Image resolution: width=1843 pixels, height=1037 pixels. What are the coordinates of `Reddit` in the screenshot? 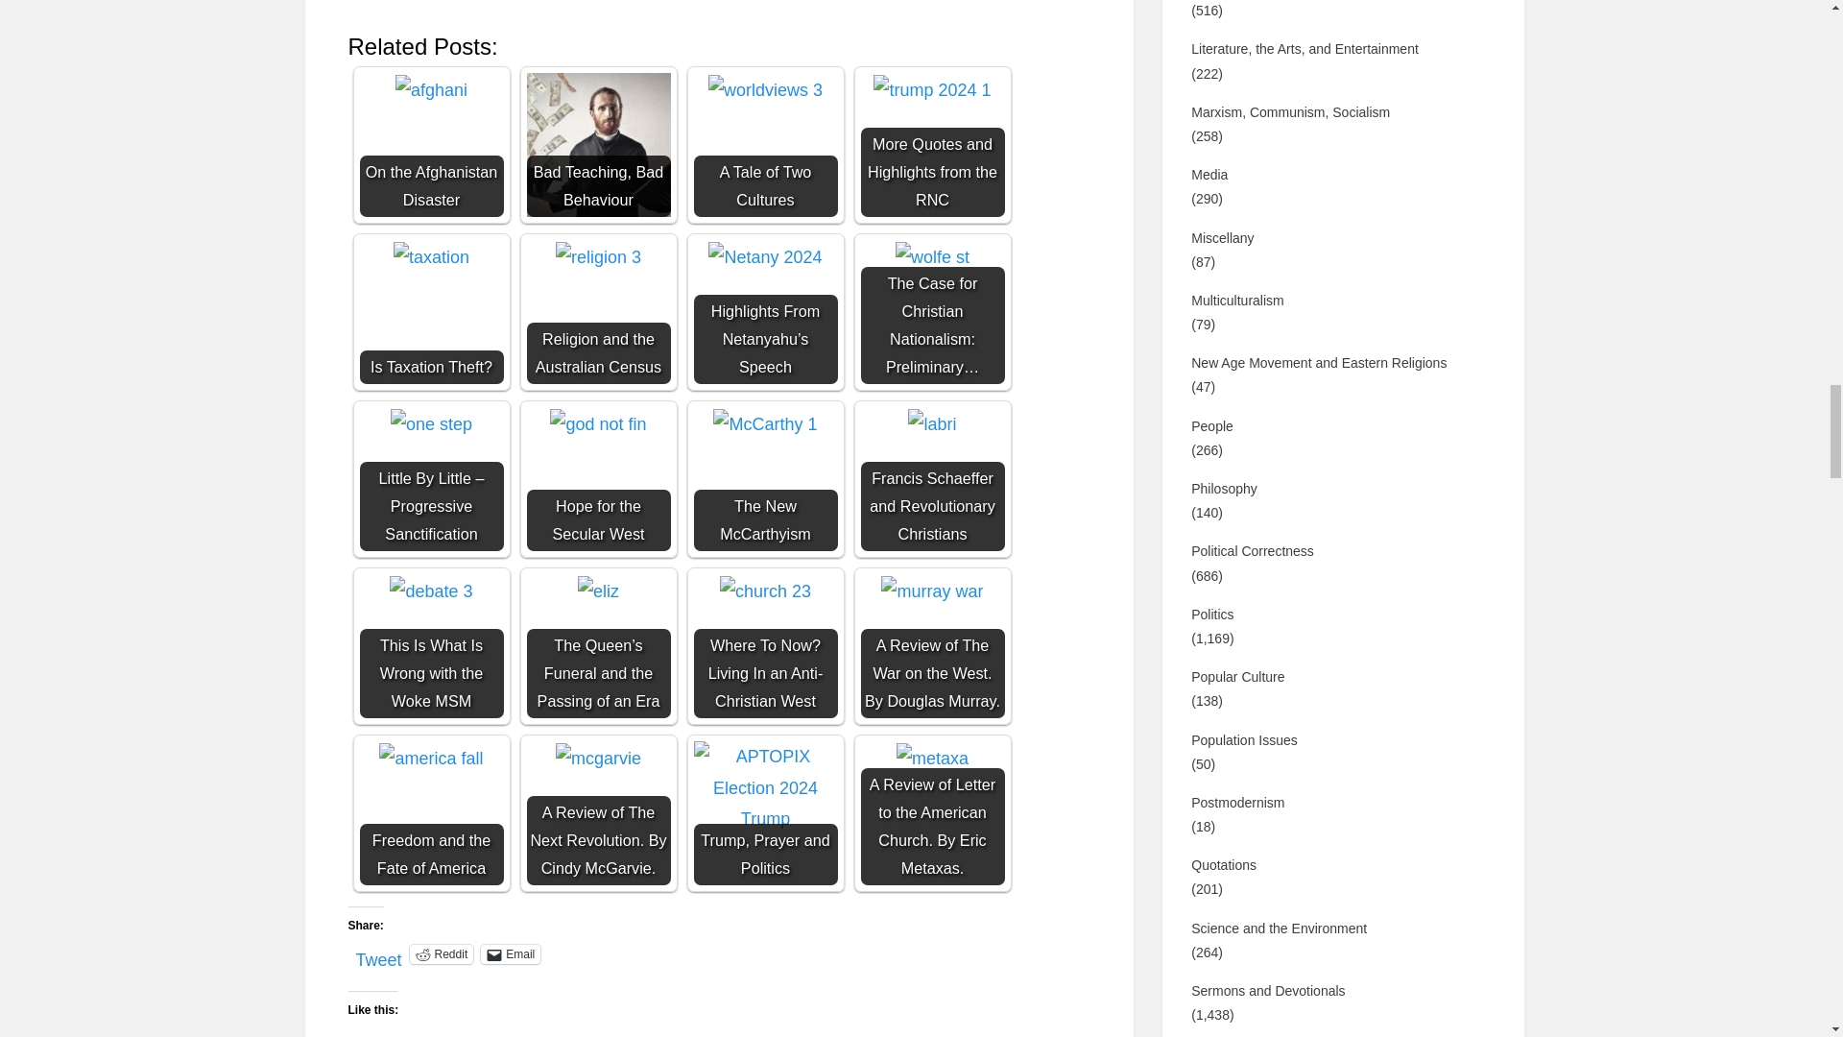 It's located at (442, 954).